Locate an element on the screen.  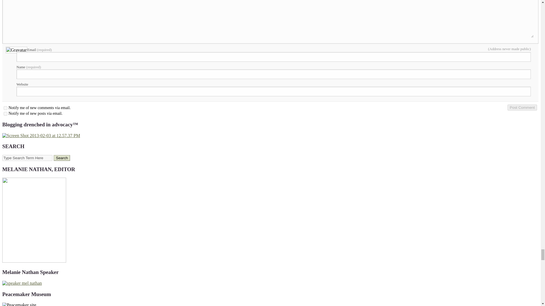
subscribe is located at coordinates (6, 108).